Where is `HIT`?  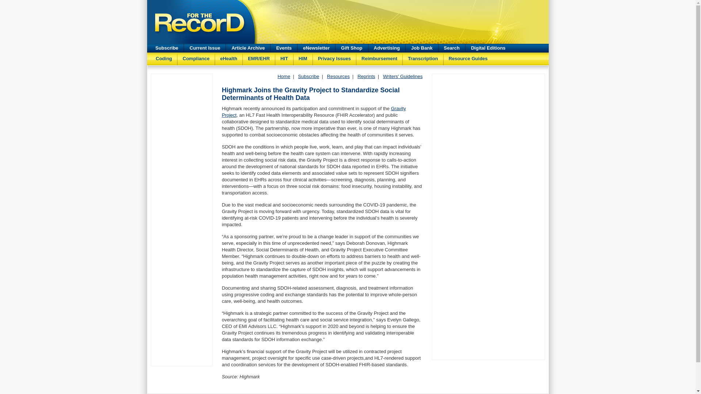
HIT is located at coordinates (284, 57).